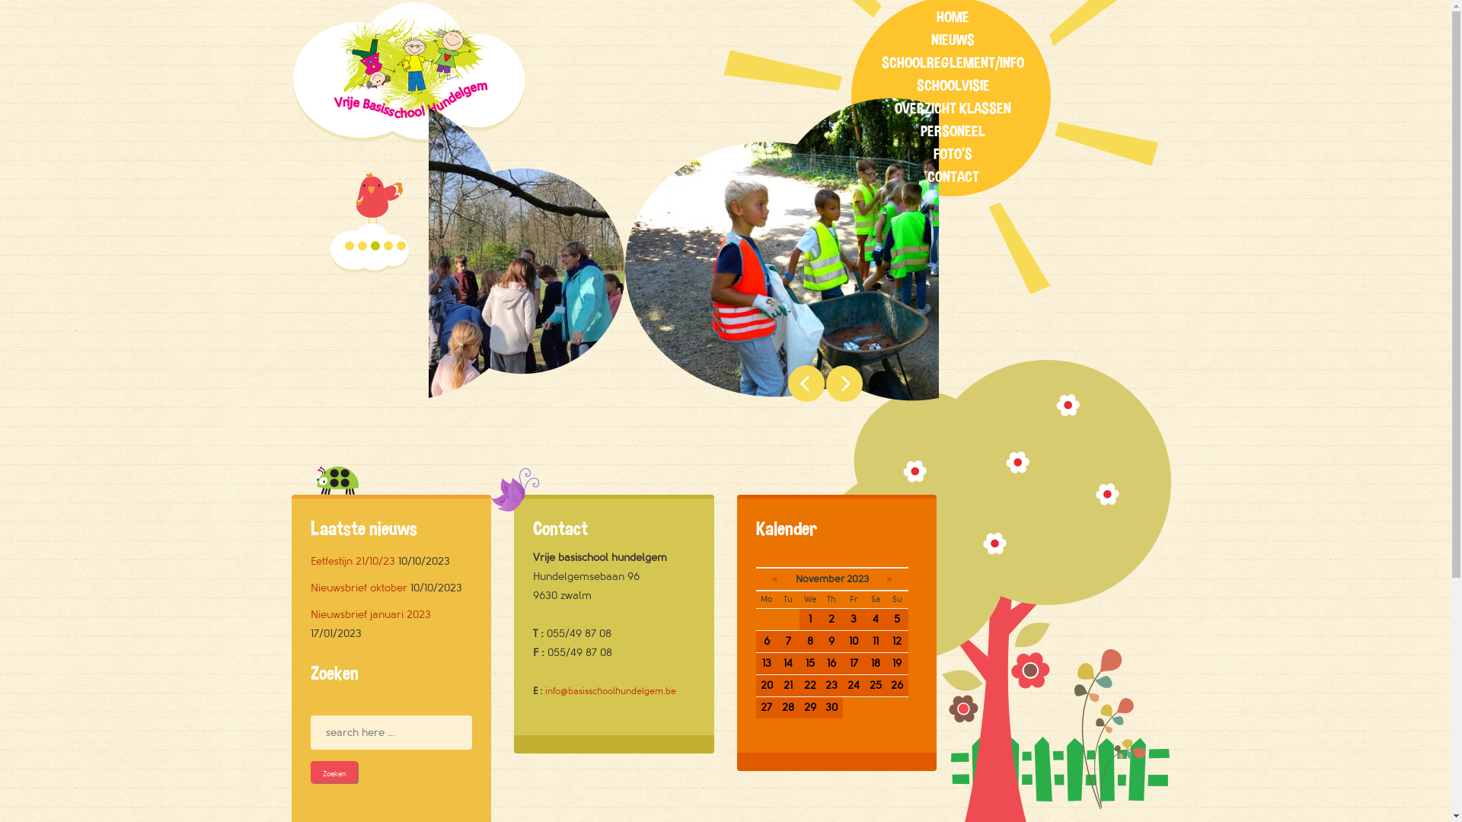  What do you see at coordinates (766, 708) in the screenshot?
I see `27` at bounding box center [766, 708].